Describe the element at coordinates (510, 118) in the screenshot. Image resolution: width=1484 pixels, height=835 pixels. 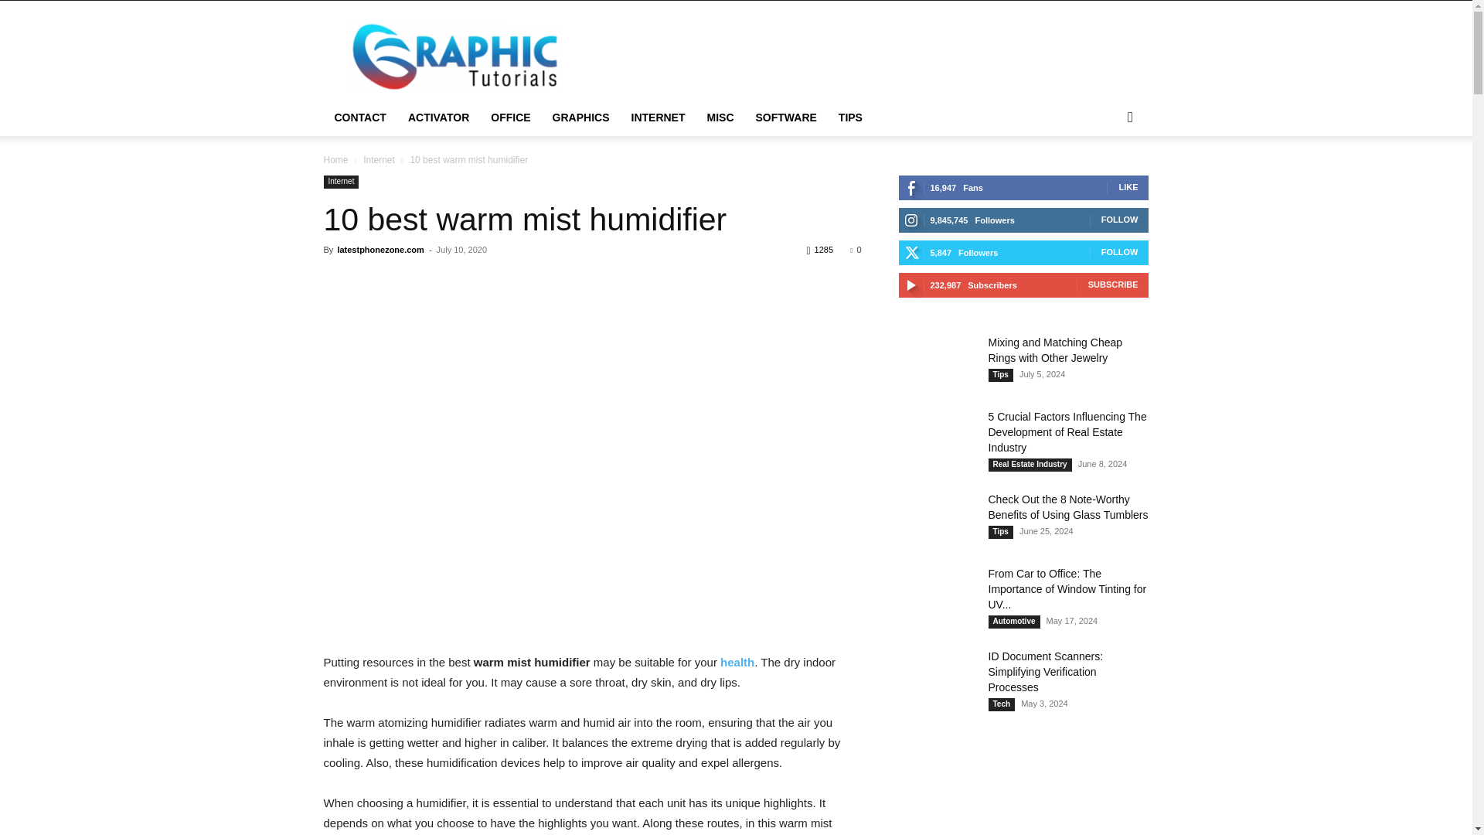
I see `OFFICE` at that location.